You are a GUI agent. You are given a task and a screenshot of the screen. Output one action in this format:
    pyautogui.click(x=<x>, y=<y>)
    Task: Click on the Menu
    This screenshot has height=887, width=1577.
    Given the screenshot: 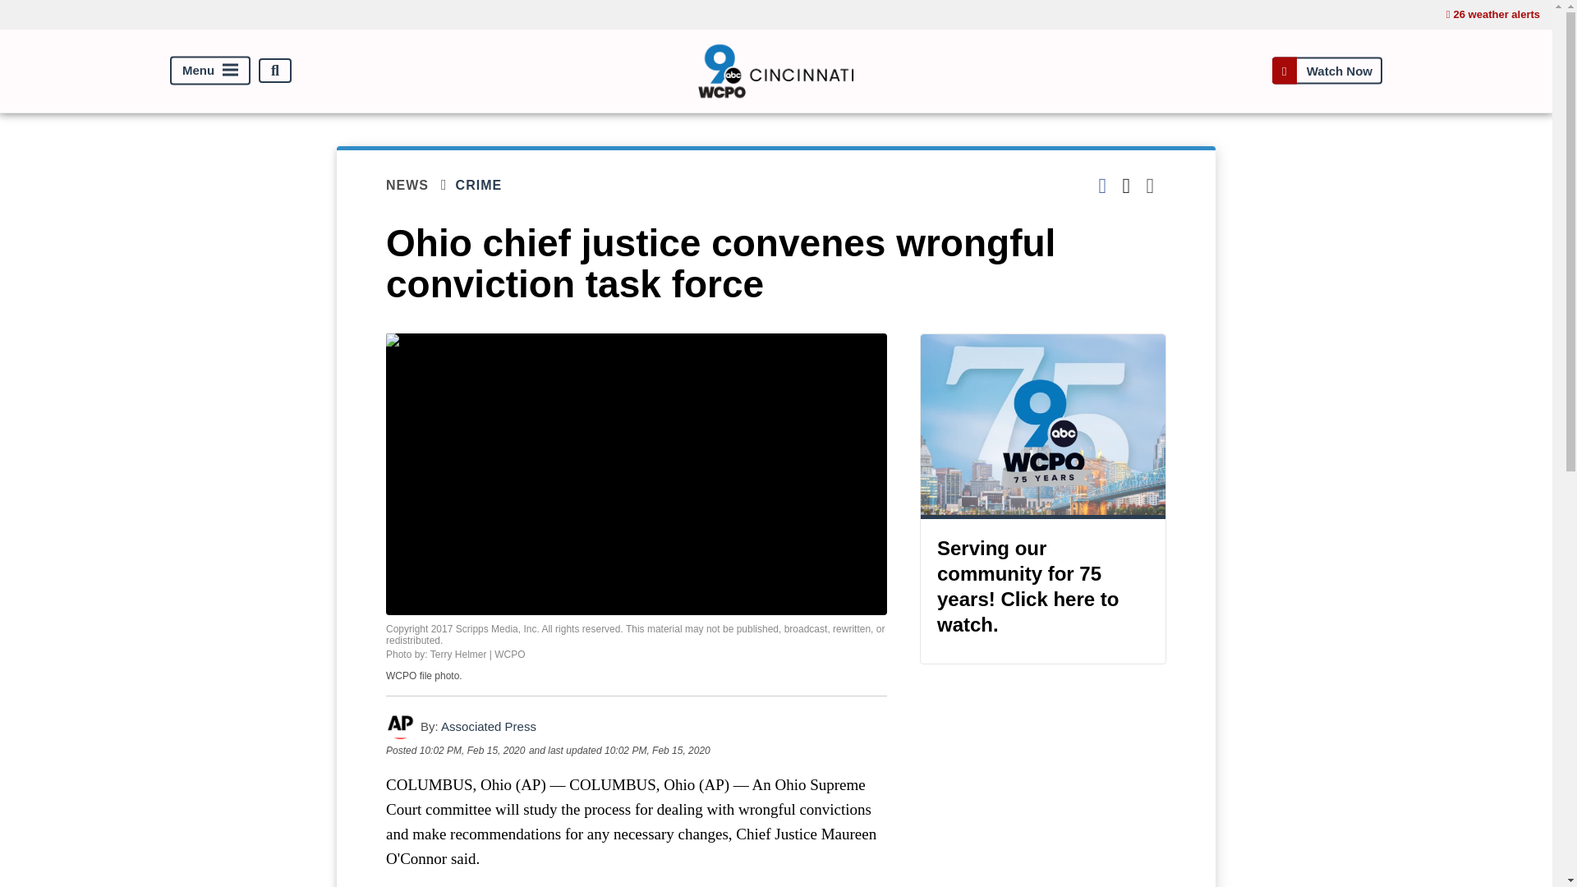 What is the action you would take?
    pyautogui.click(x=210, y=71)
    